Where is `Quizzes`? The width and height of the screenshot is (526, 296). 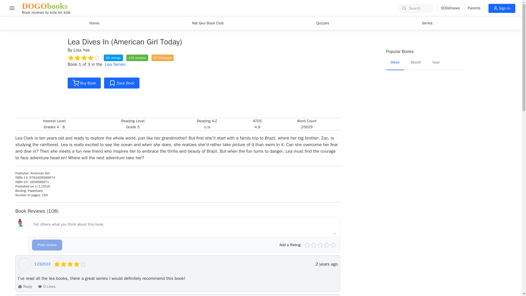 Quizzes is located at coordinates (323, 23).